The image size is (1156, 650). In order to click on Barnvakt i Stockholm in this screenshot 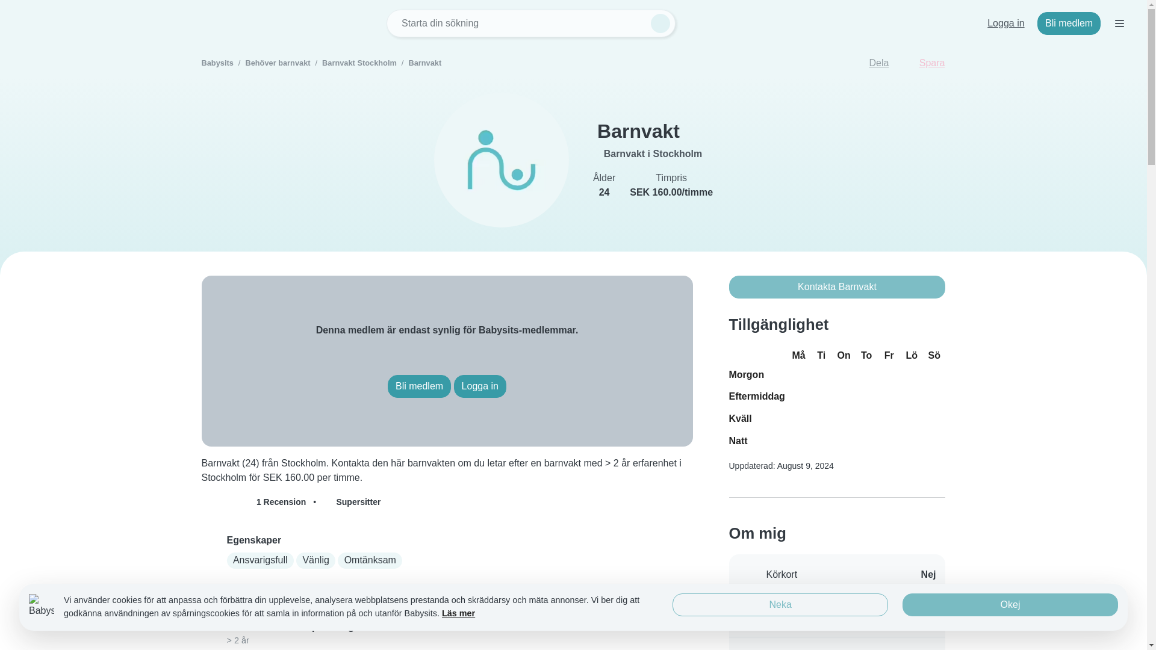, I will do `click(653, 153)`.